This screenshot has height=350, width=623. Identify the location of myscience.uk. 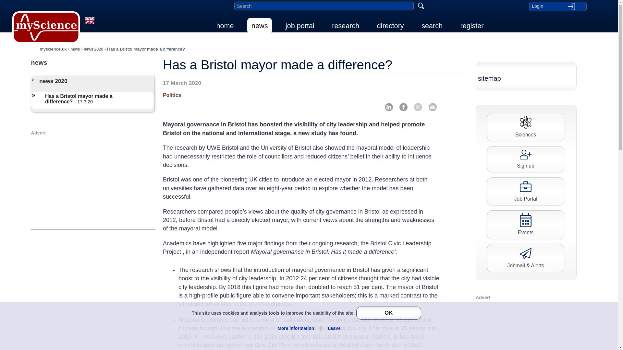
(53, 49).